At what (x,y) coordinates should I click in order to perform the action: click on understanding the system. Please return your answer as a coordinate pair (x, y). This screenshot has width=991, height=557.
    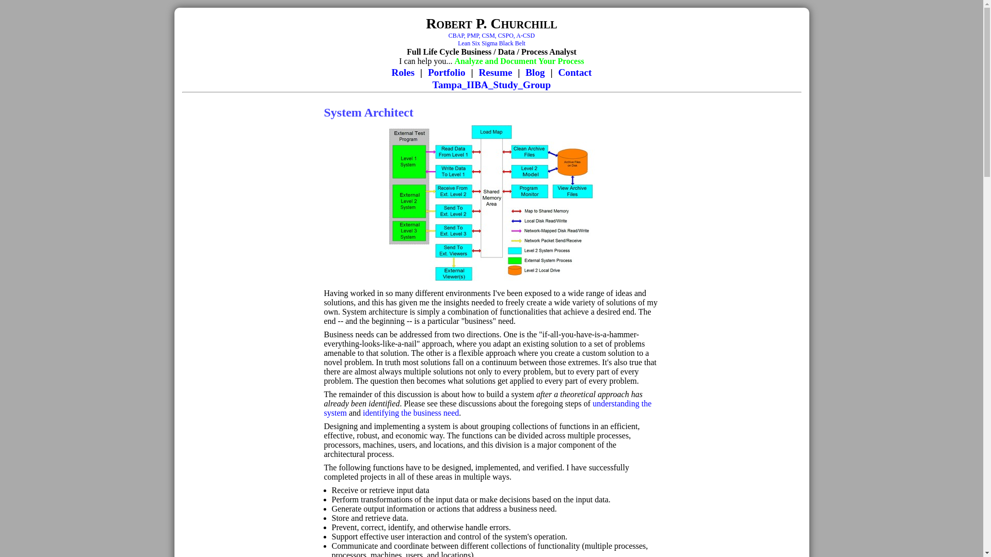
    Looking at the image, I should click on (488, 408).